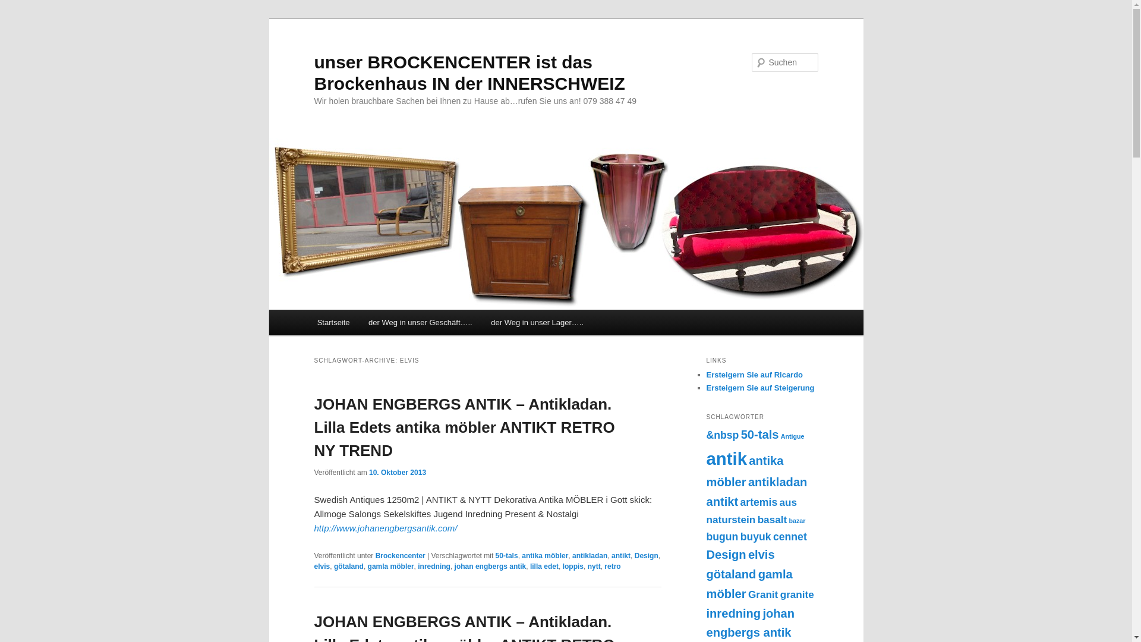  I want to click on Design, so click(647, 556).